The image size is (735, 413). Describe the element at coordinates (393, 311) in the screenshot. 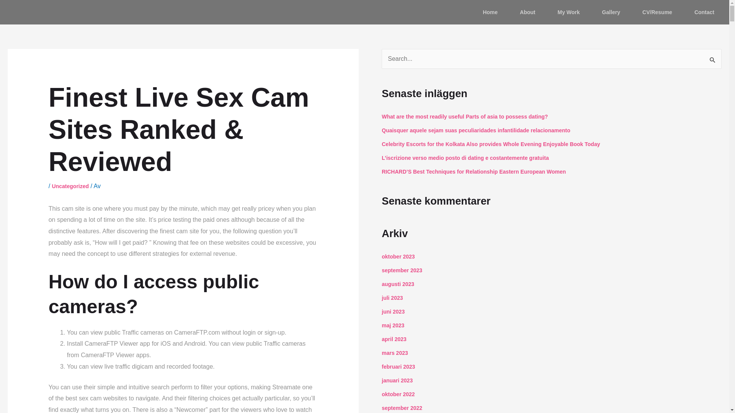

I see `juni 2023` at that location.